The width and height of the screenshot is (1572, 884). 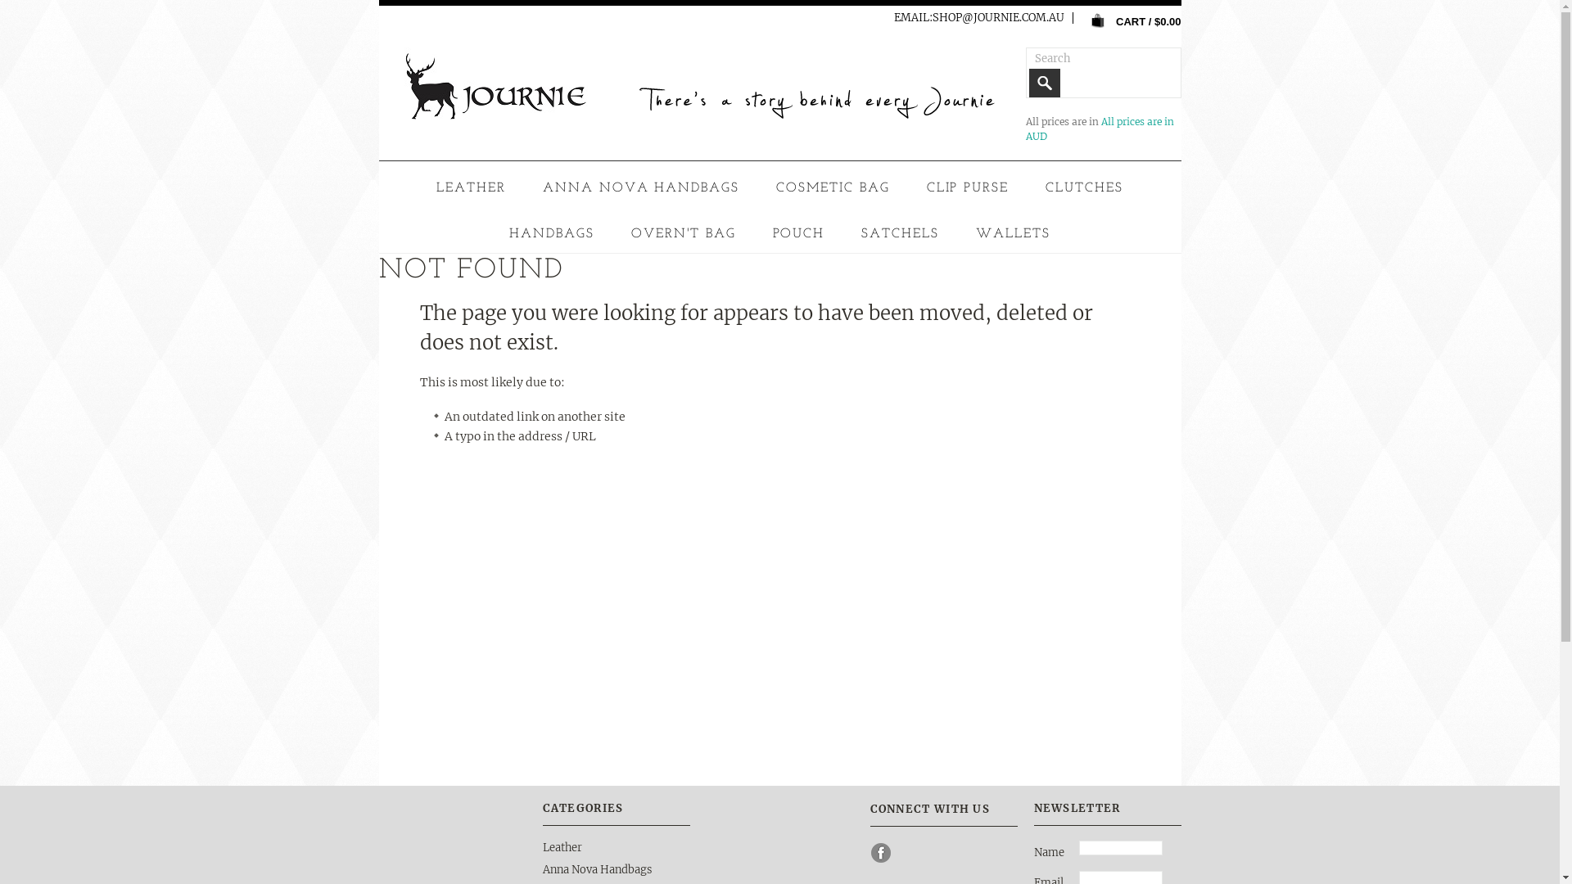 What do you see at coordinates (901, 234) in the screenshot?
I see `SATCHELS` at bounding box center [901, 234].